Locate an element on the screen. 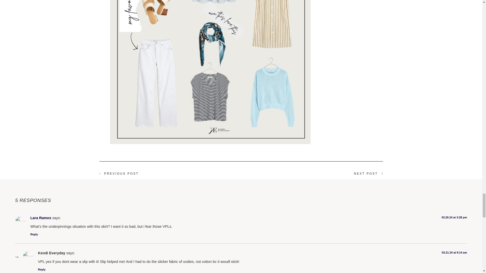  03.20.24 at 3:28 pm is located at coordinates (454, 217).